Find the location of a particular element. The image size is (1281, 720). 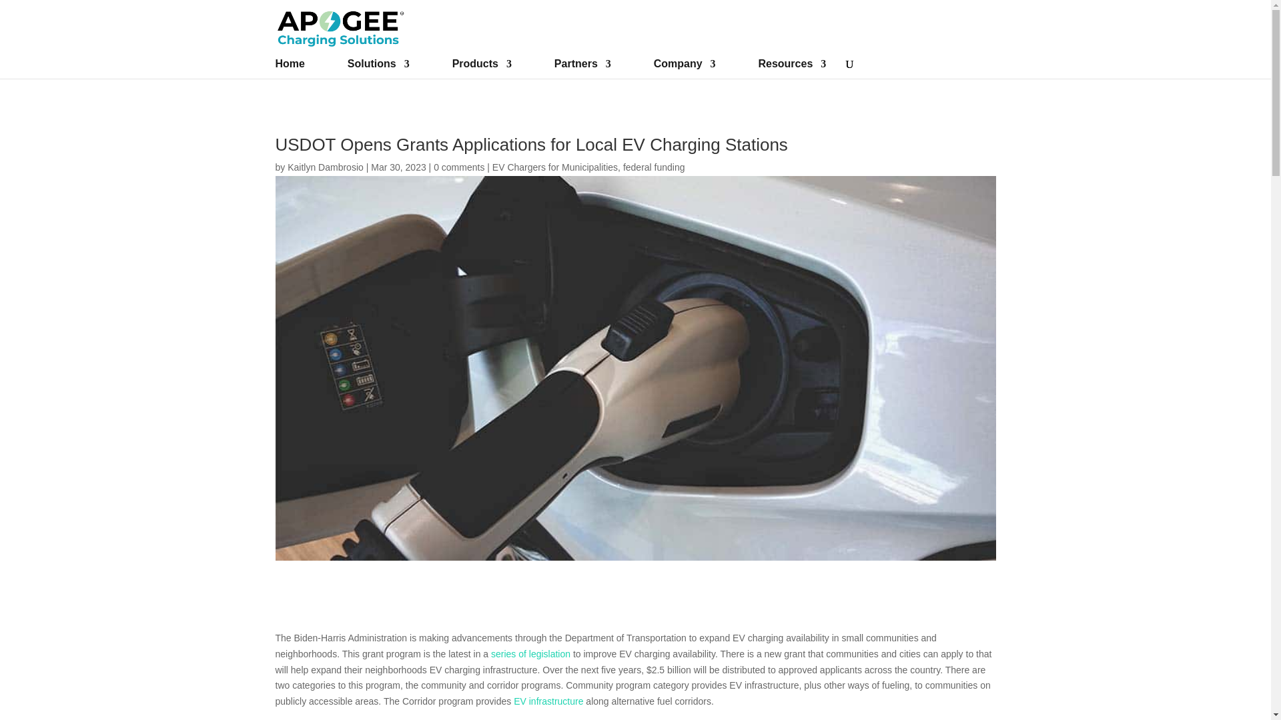

series of legislation is located at coordinates (530, 654).